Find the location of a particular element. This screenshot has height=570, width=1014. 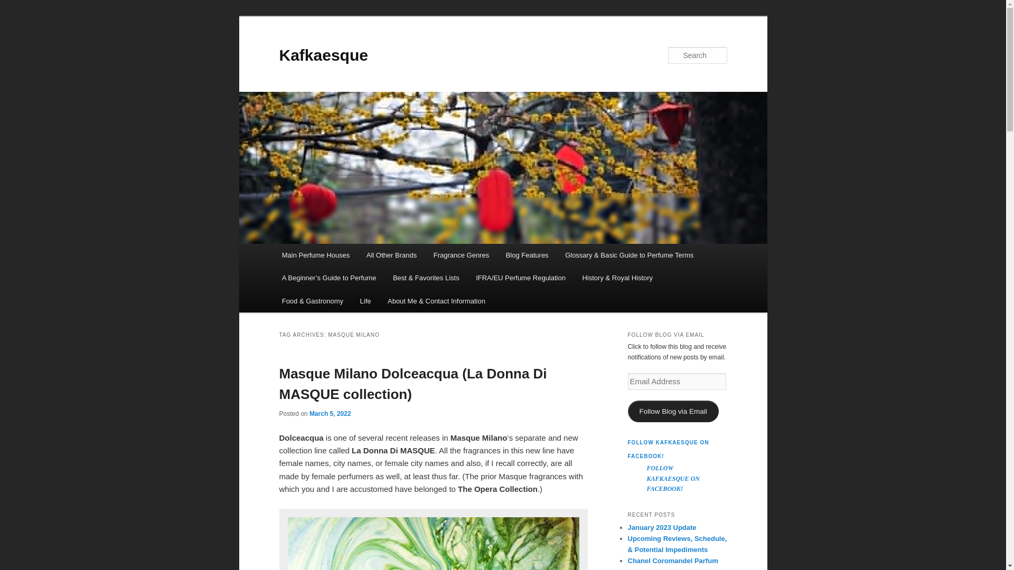

All Other Brands is located at coordinates (391, 255).